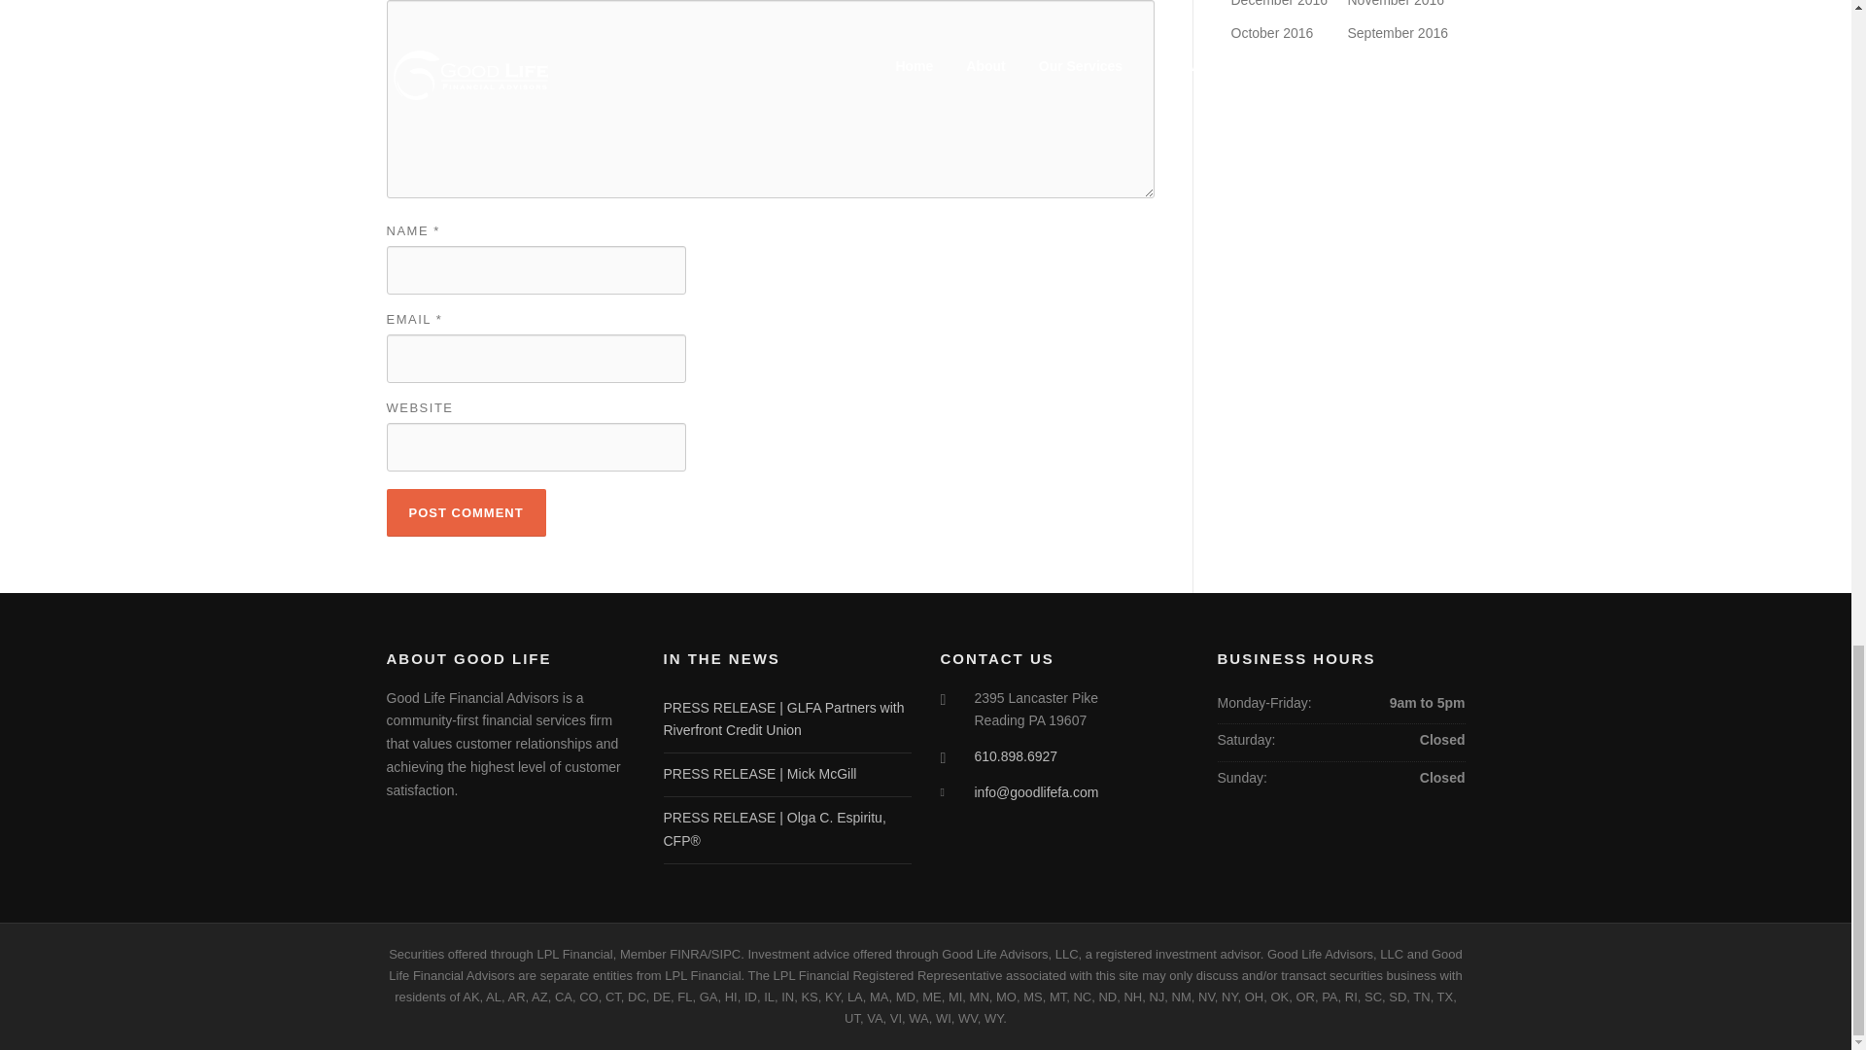 This screenshot has height=1050, width=1866. Describe the element at coordinates (466, 512) in the screenshot. I see `Post Comment` at that location.